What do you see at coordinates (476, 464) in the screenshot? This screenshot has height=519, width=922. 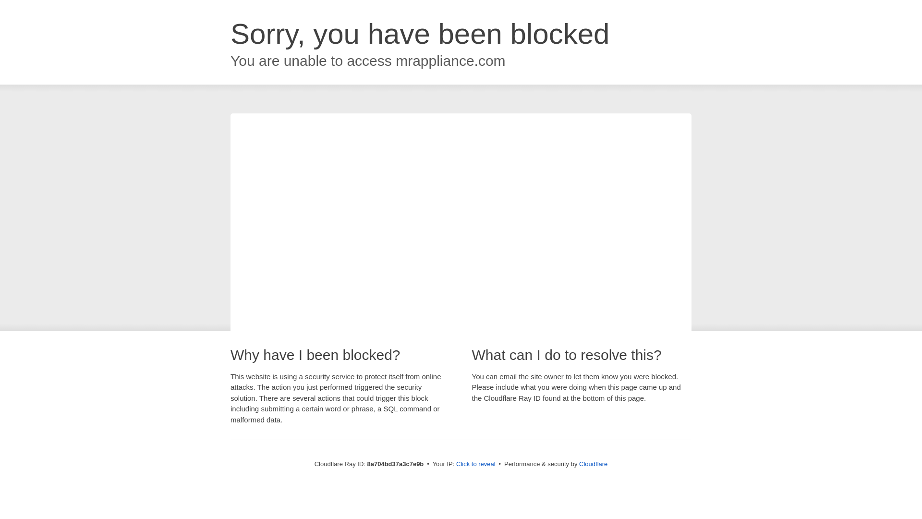 I see `Click to reveal` at bounding box center [476, 464].